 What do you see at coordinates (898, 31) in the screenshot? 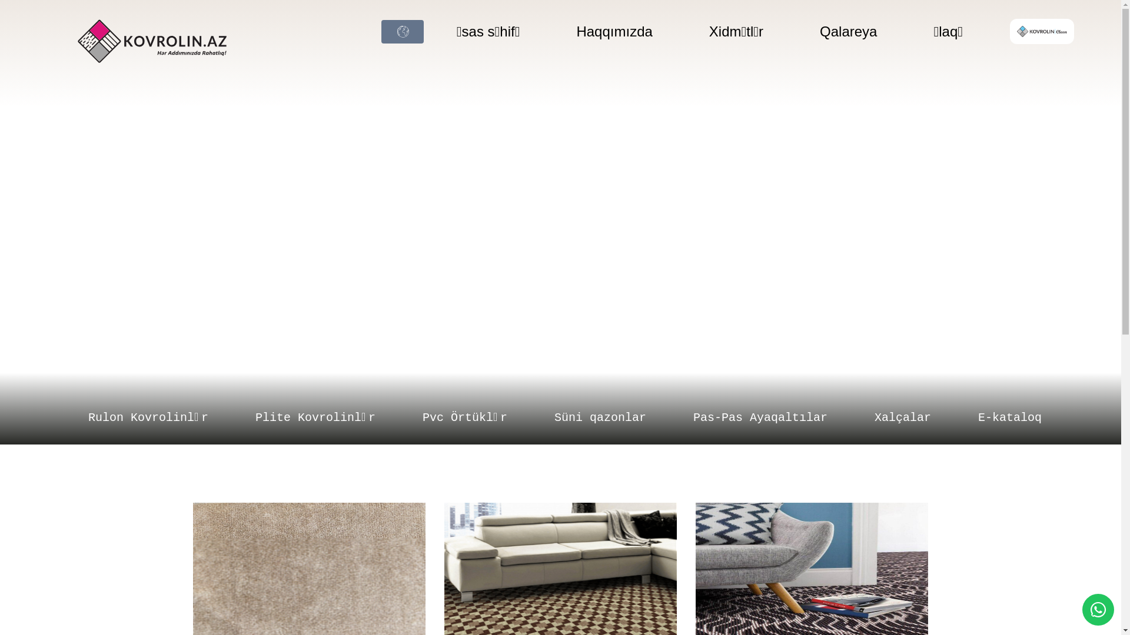
I see `Qalareya` at bounding box center [898, 31].